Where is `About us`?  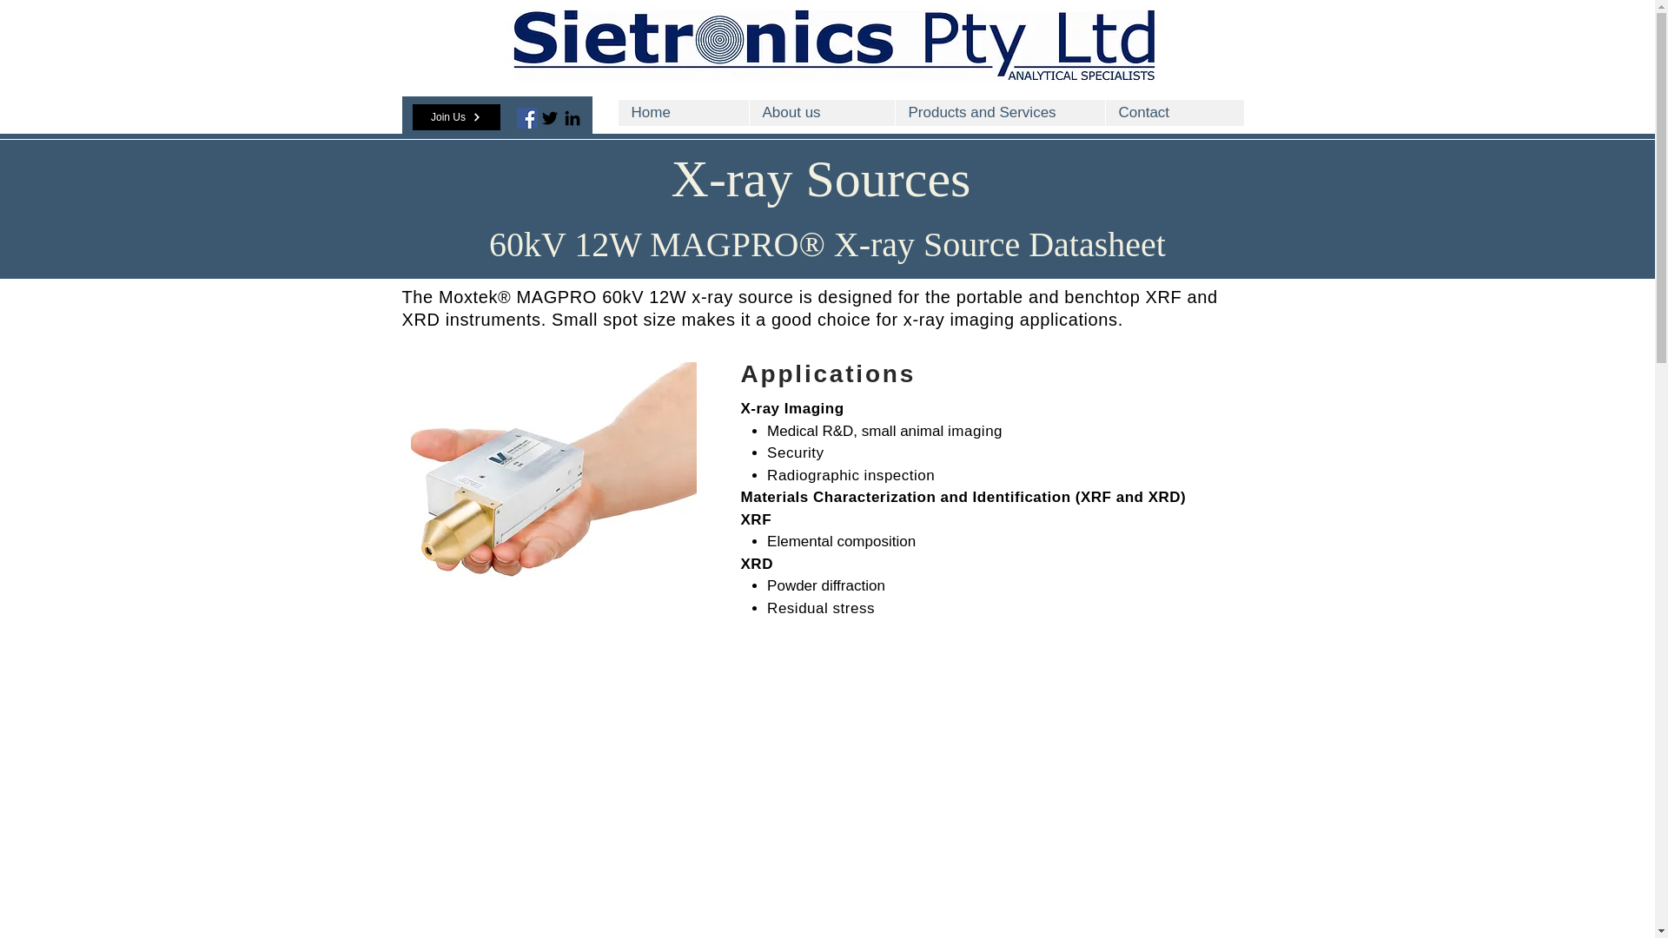
About us is located at coordinates (822, 112).